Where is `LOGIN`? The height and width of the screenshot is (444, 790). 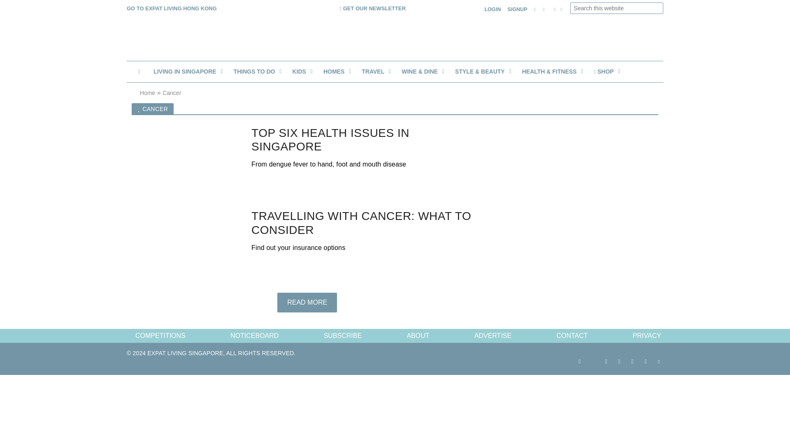 LOGIN is located at coordinates (493, 10).